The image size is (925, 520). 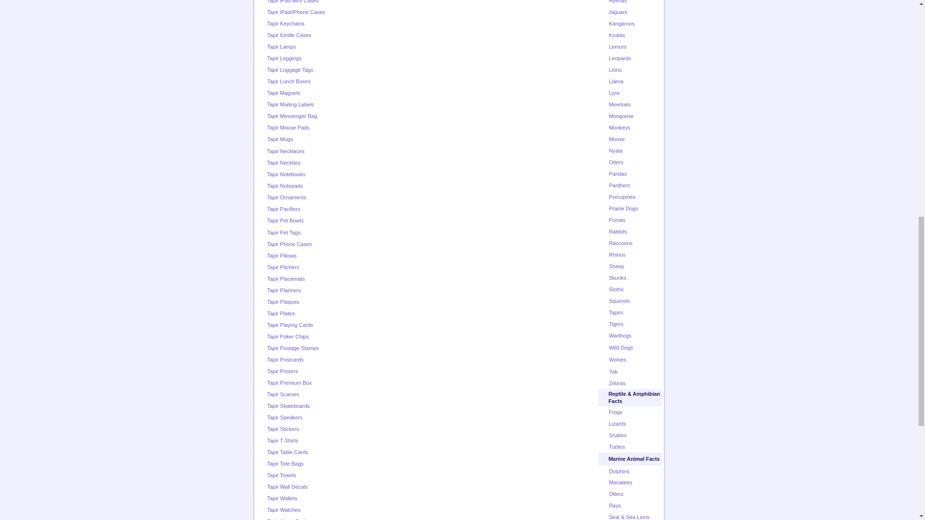 What do you see at coordinates (285, 24) in the screenshot?
I see `Tapir Keychains` at bounding box center [285, 24].